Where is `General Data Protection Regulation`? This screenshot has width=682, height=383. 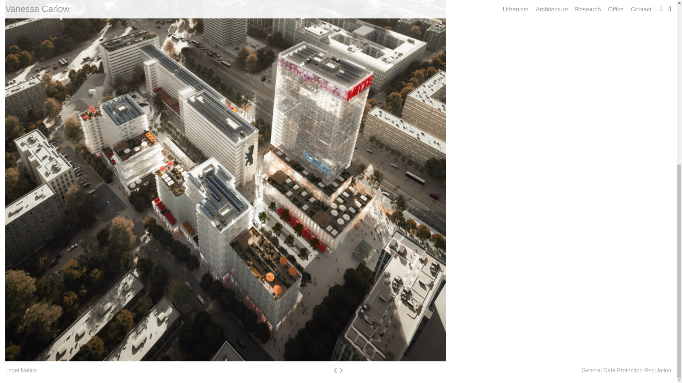
General Data Protection Regulation is located at coordinates (626, 371).